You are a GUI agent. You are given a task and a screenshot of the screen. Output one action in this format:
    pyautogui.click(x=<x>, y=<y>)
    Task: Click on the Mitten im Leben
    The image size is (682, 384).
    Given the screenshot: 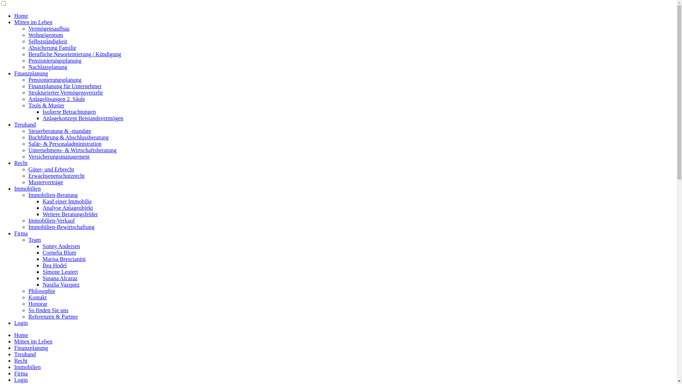 What is the action you would take?
    pyautogui.click(x=33, y=341)
    